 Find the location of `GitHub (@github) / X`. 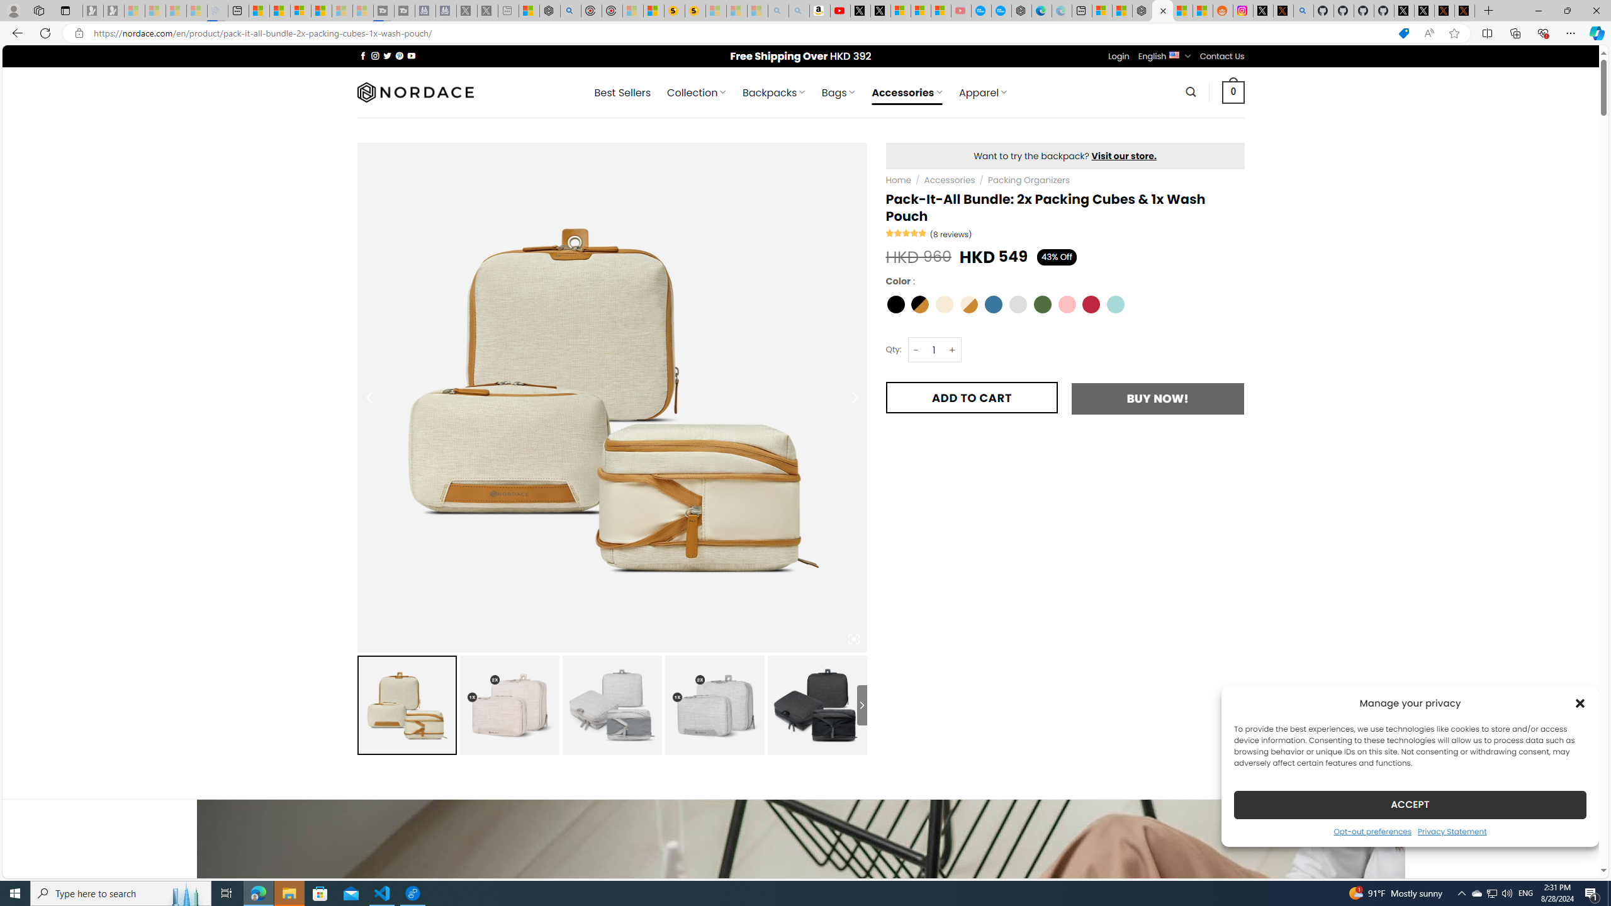

GitHub (@github) / X is located at coordinates (1425, 11).